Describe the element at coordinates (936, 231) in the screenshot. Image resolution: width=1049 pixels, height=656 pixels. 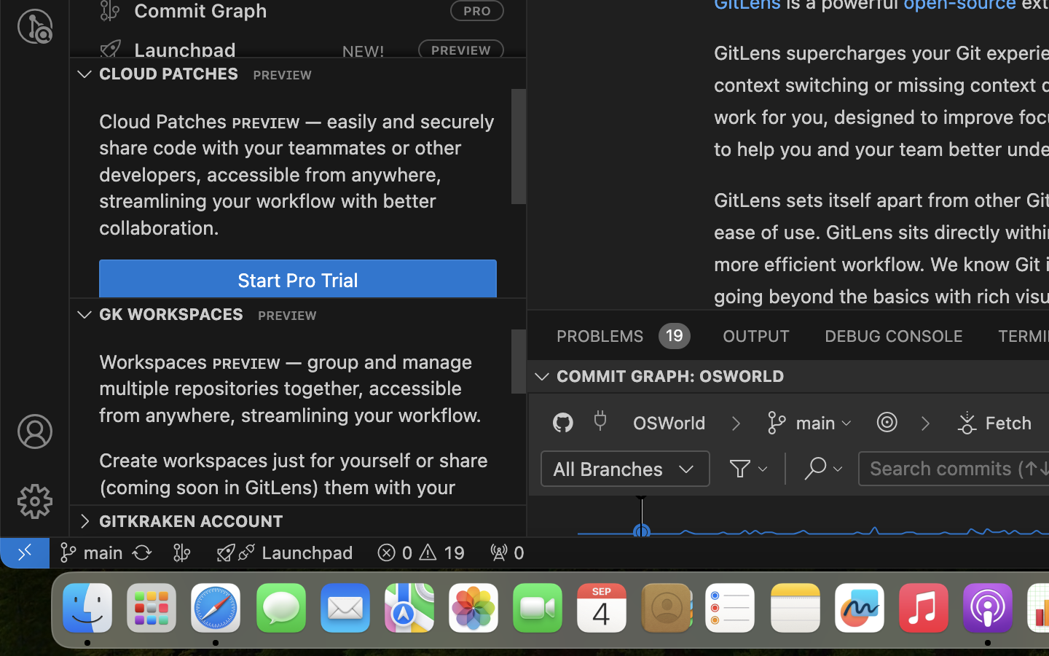
I see `6 yrs ago` at that location.